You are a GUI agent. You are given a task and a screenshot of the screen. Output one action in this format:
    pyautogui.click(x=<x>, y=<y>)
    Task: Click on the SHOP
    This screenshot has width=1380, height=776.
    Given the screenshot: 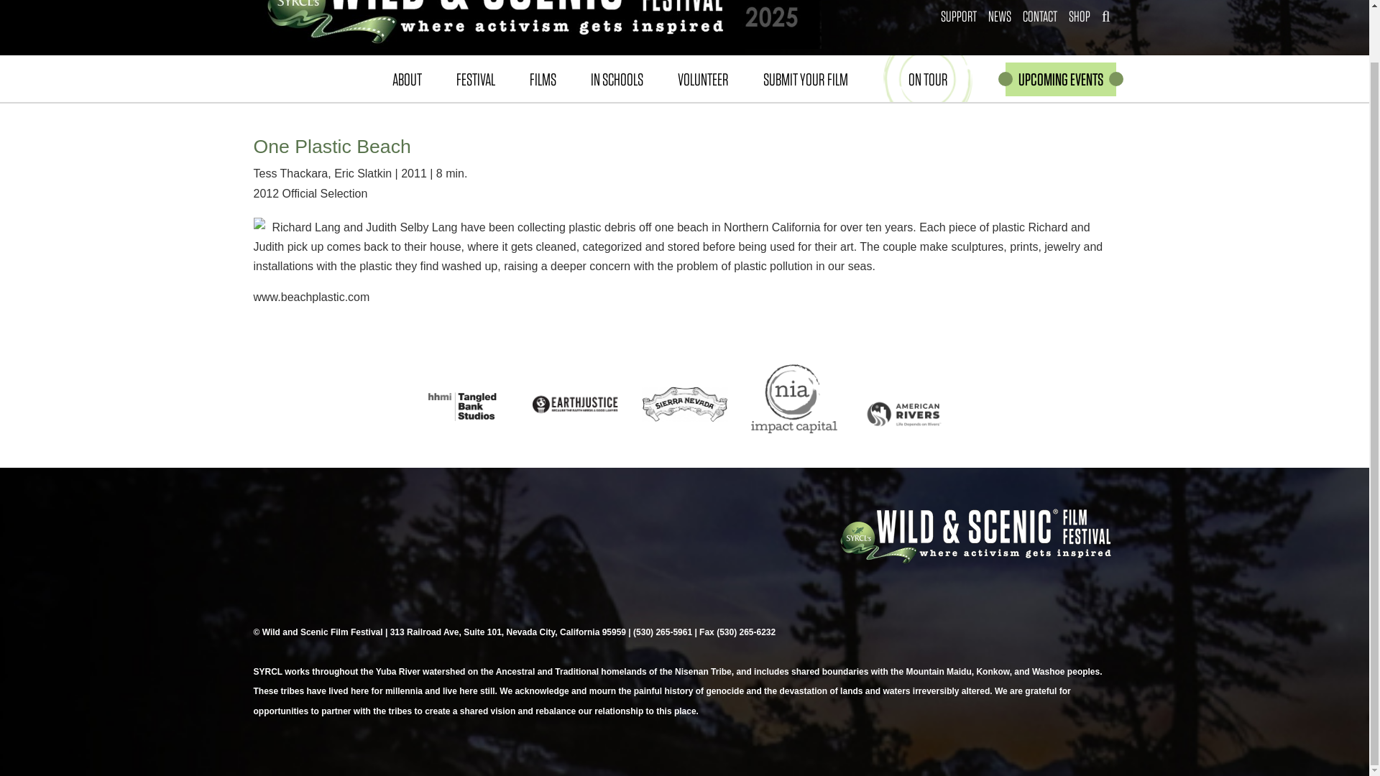 What is the action you would take?
    pyautogui.click(x=1079, y=16)
    